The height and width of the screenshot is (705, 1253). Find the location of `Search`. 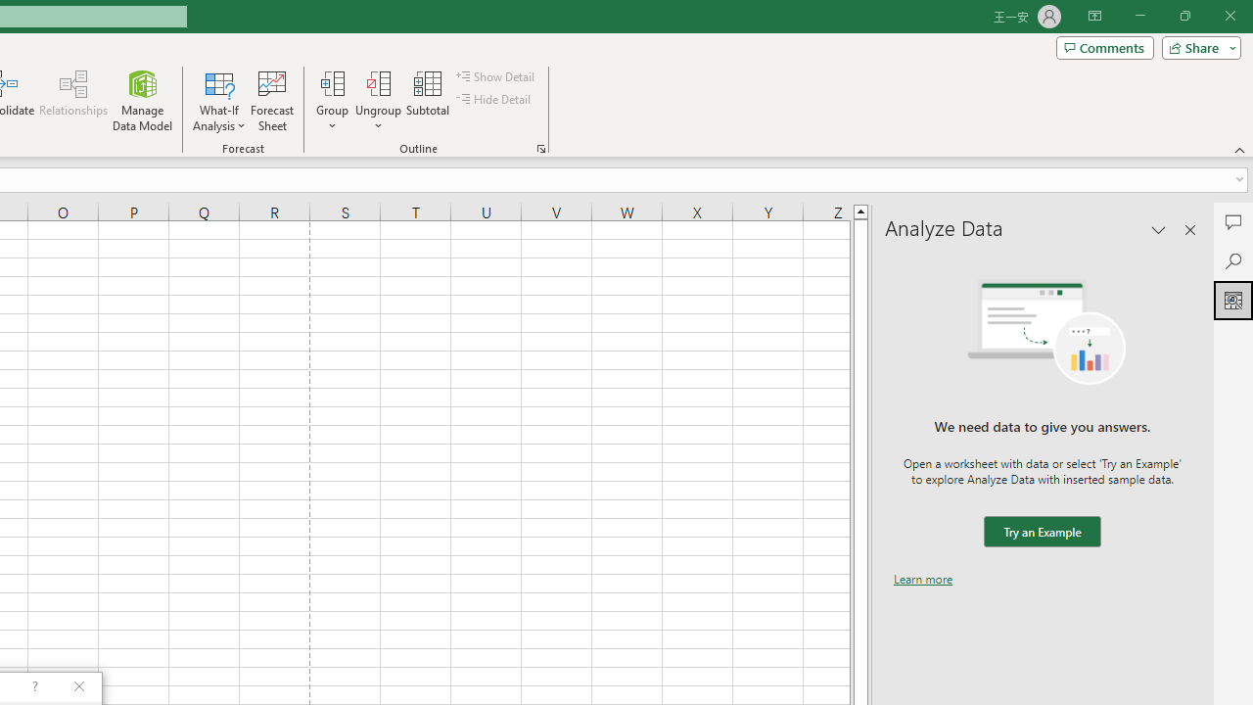

Search is located at coordinates (1233, 260).